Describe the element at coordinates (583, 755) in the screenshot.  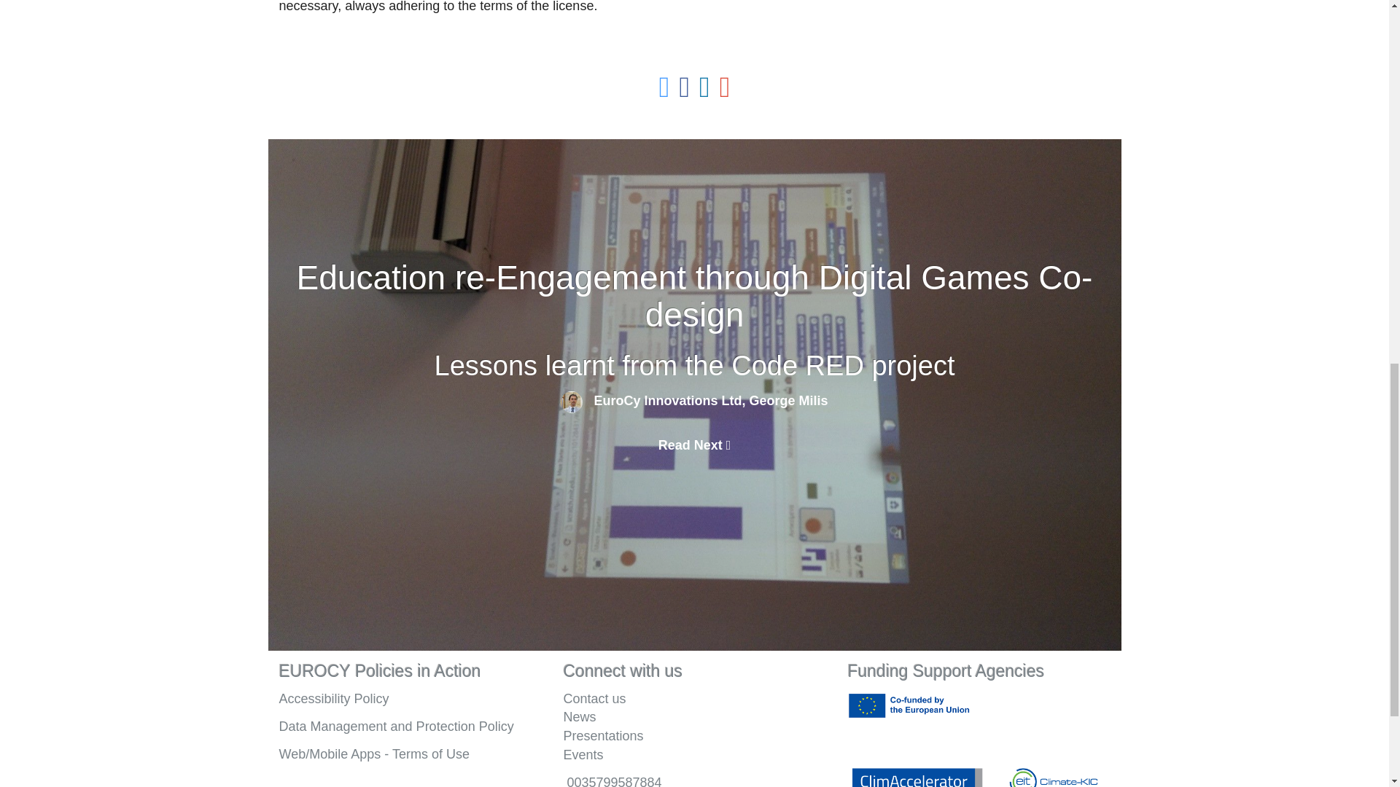
I see `Events` at that location.